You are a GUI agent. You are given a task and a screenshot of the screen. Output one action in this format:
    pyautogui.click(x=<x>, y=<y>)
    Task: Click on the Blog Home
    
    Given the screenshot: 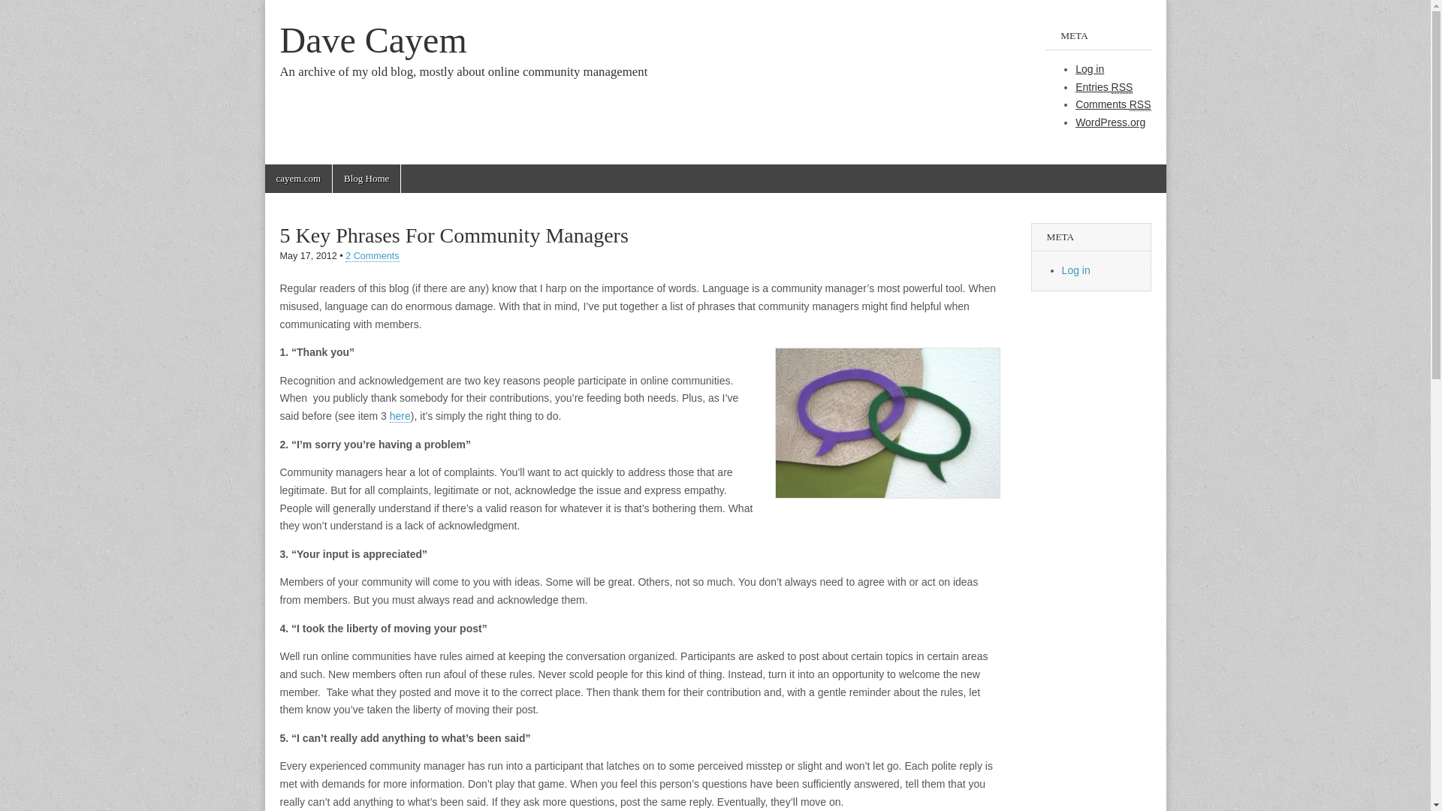 What is the action you would take?
    pyautogui.click(x=367, y=179)
    